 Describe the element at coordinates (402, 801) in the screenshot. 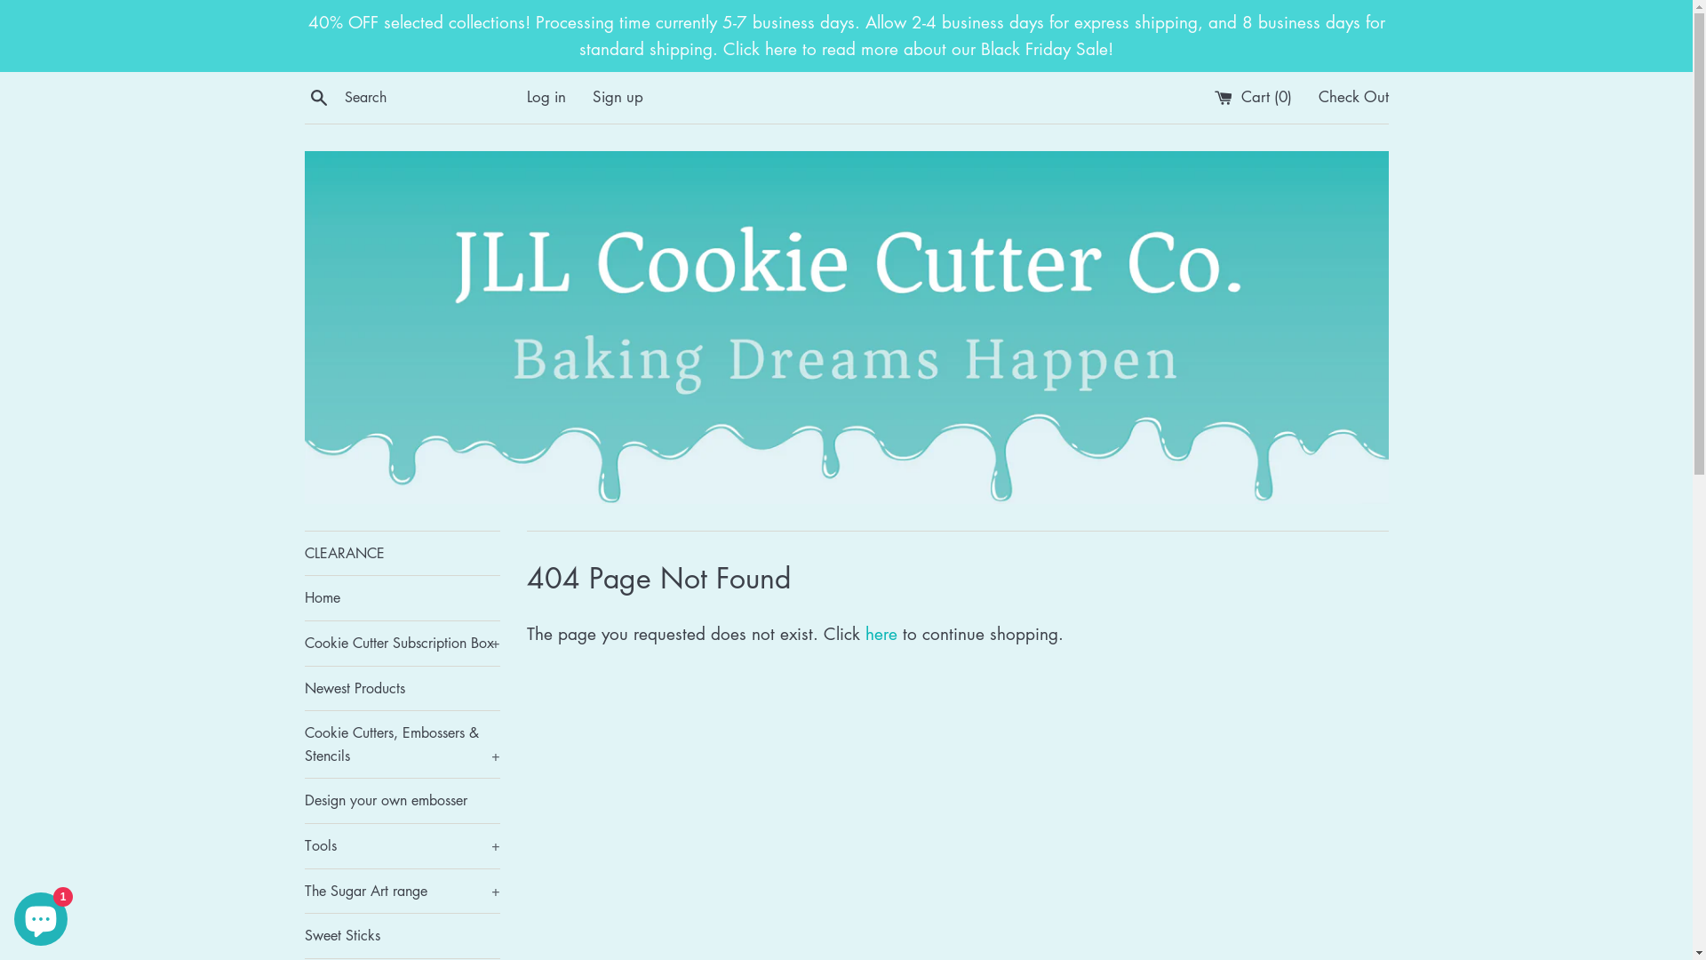

I see `Design your own embosser` at that location.